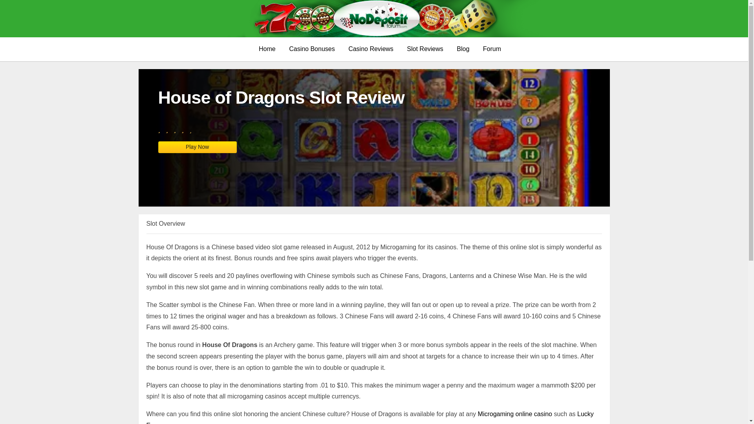 Image resolution: width=754 pixels, height=424 pixels. What do you see at coordinates (370, 417) in the screenshot?
I see `Lucky Emperor` at bounding box center [370, 417].